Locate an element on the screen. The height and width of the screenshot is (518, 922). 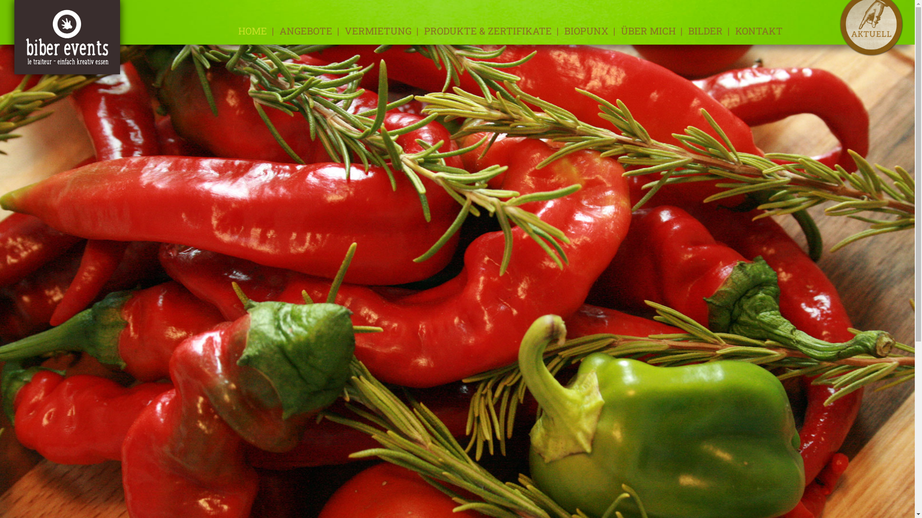
KONTAKT is located at coordinates (759, 31).